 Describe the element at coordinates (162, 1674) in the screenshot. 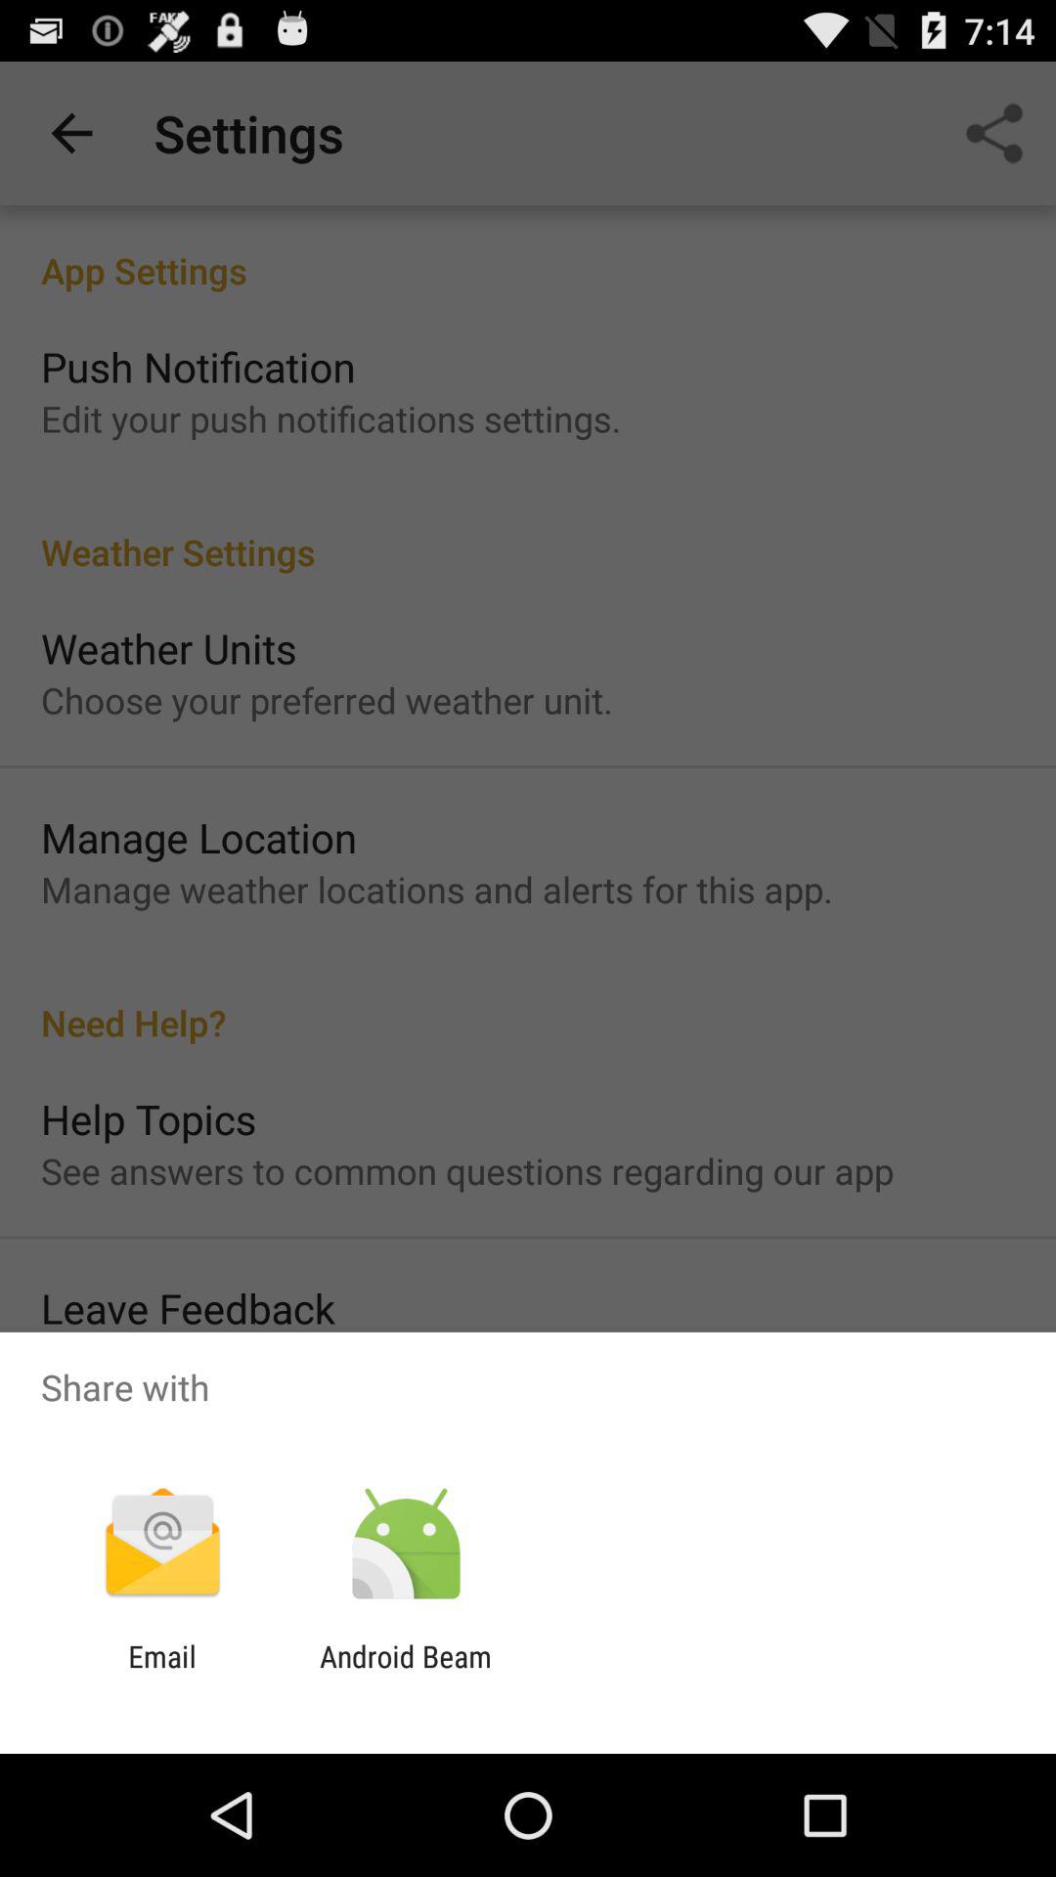

I see `choose the item to the left of android beam app` at that location.